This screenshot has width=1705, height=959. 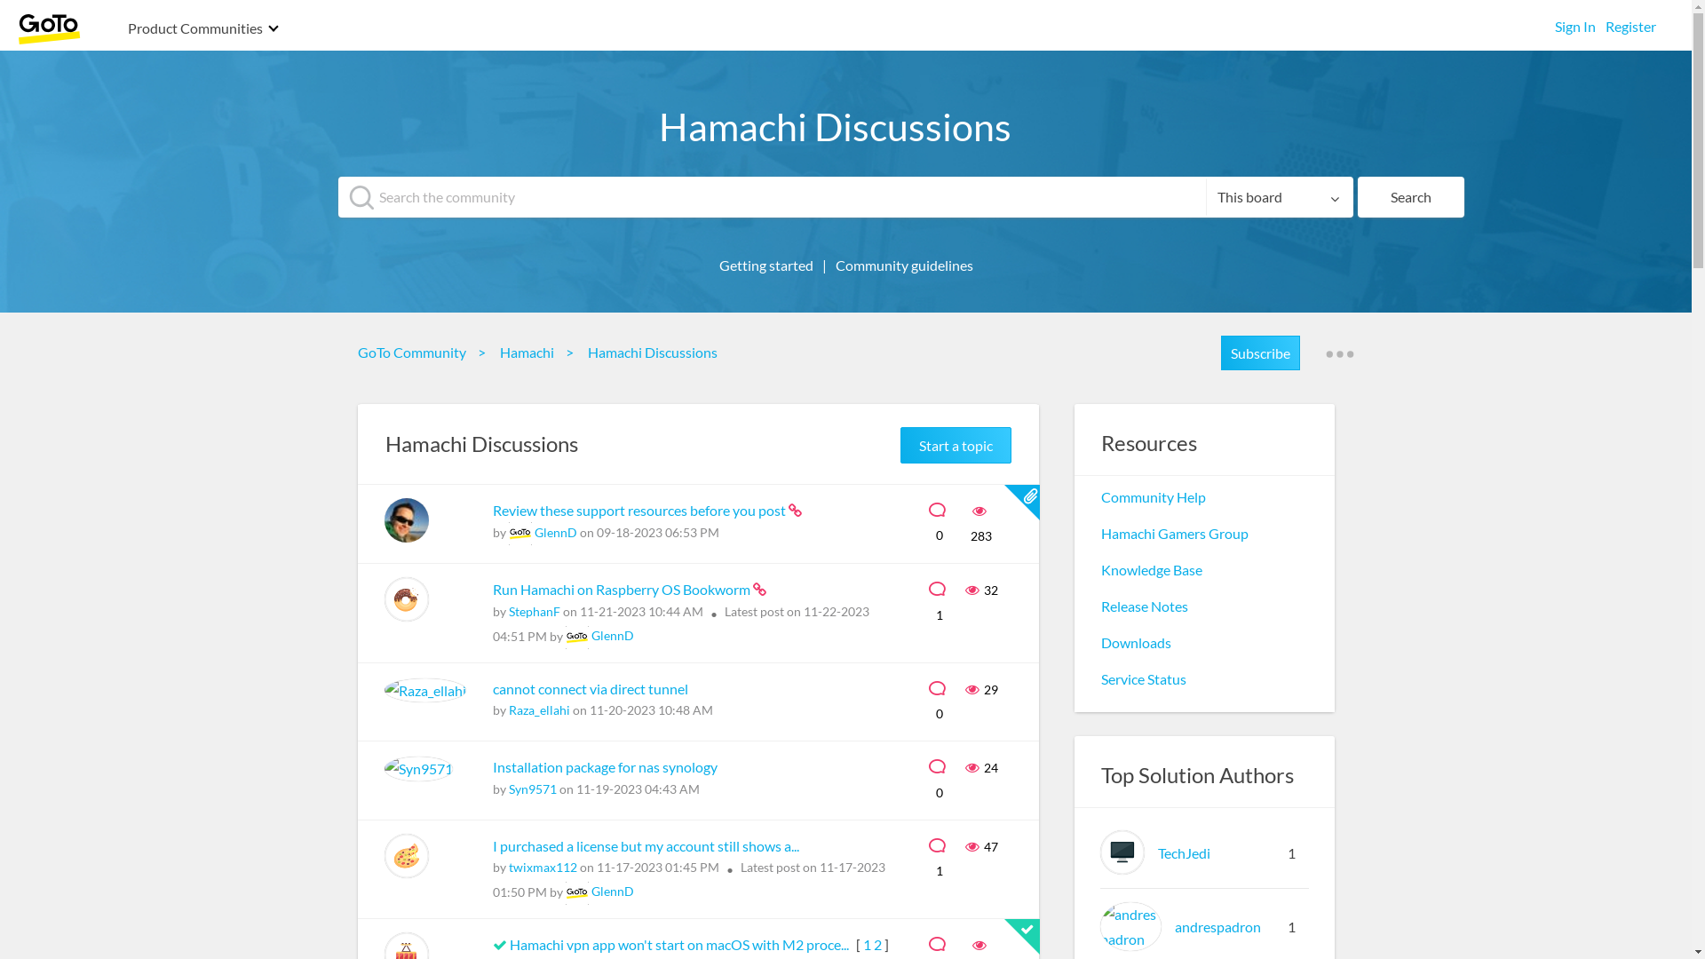 What do you see at coordinates (1122, 852) in the screenshot?
I see `TechJedi` at bounding box center [1122, 852].